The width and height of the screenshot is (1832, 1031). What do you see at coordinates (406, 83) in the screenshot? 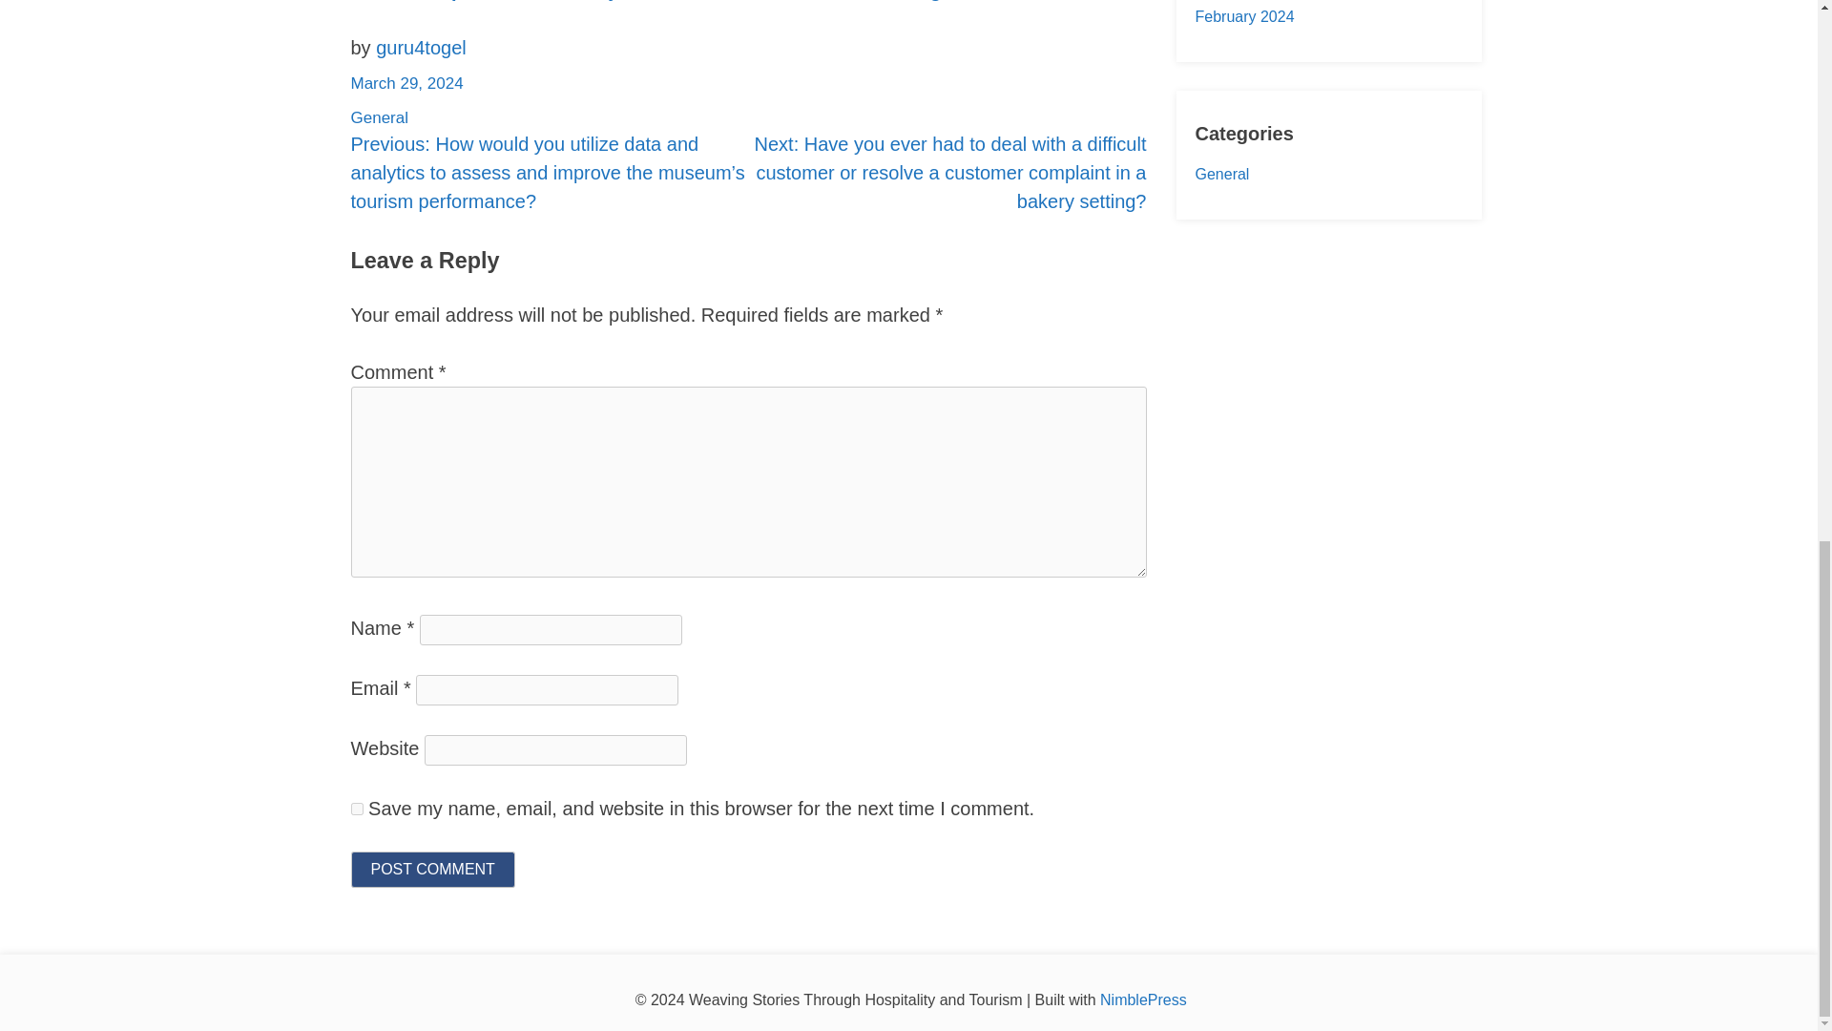
I see `March 29, 2024` at bounding box center [406, 83].